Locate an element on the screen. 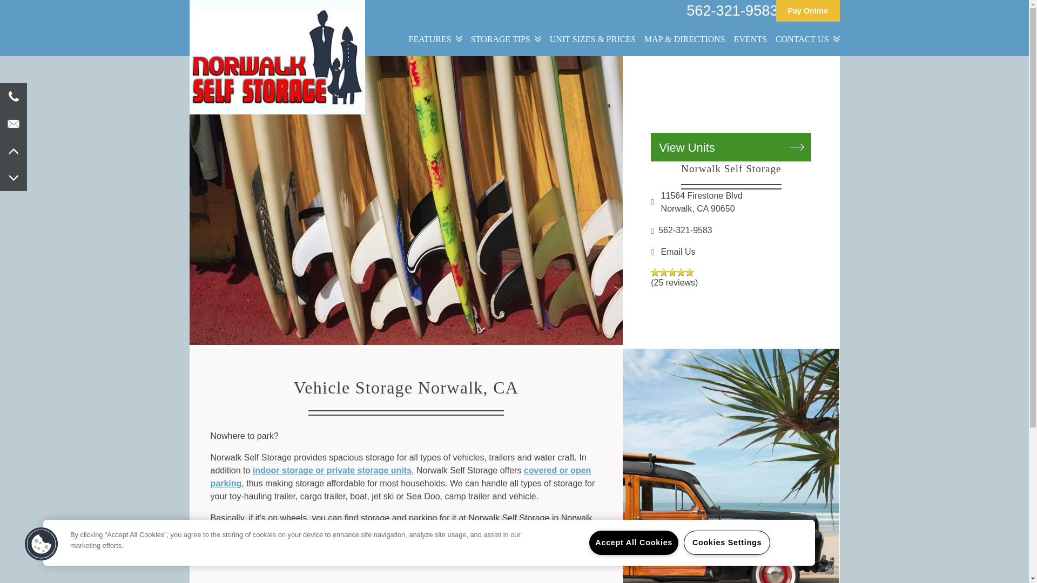 This screenshot has height=583, width=1037. 562-321-9583 is located at coordinates (731, 230).